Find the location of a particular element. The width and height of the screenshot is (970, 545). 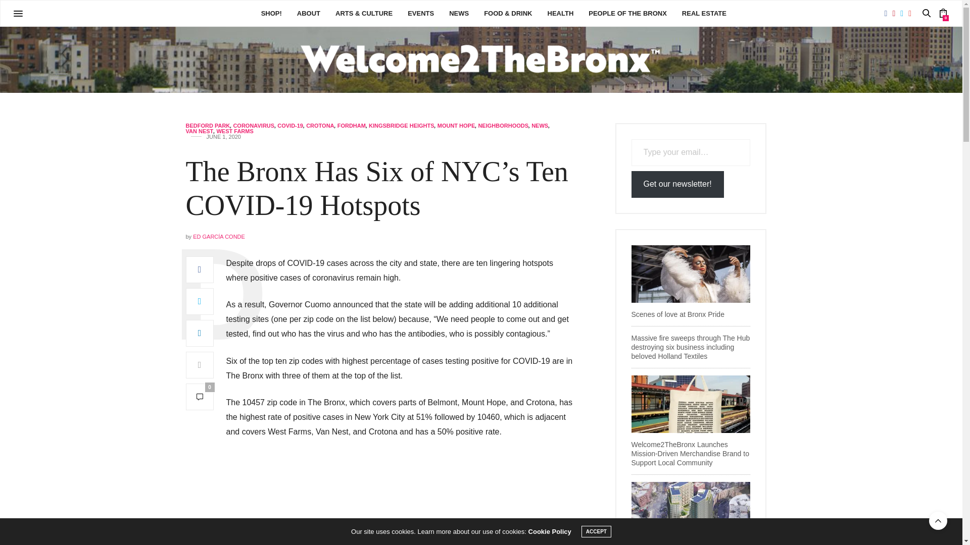

KINGSBRIDGE HEIGHTS is located at coordinates (401, 126).